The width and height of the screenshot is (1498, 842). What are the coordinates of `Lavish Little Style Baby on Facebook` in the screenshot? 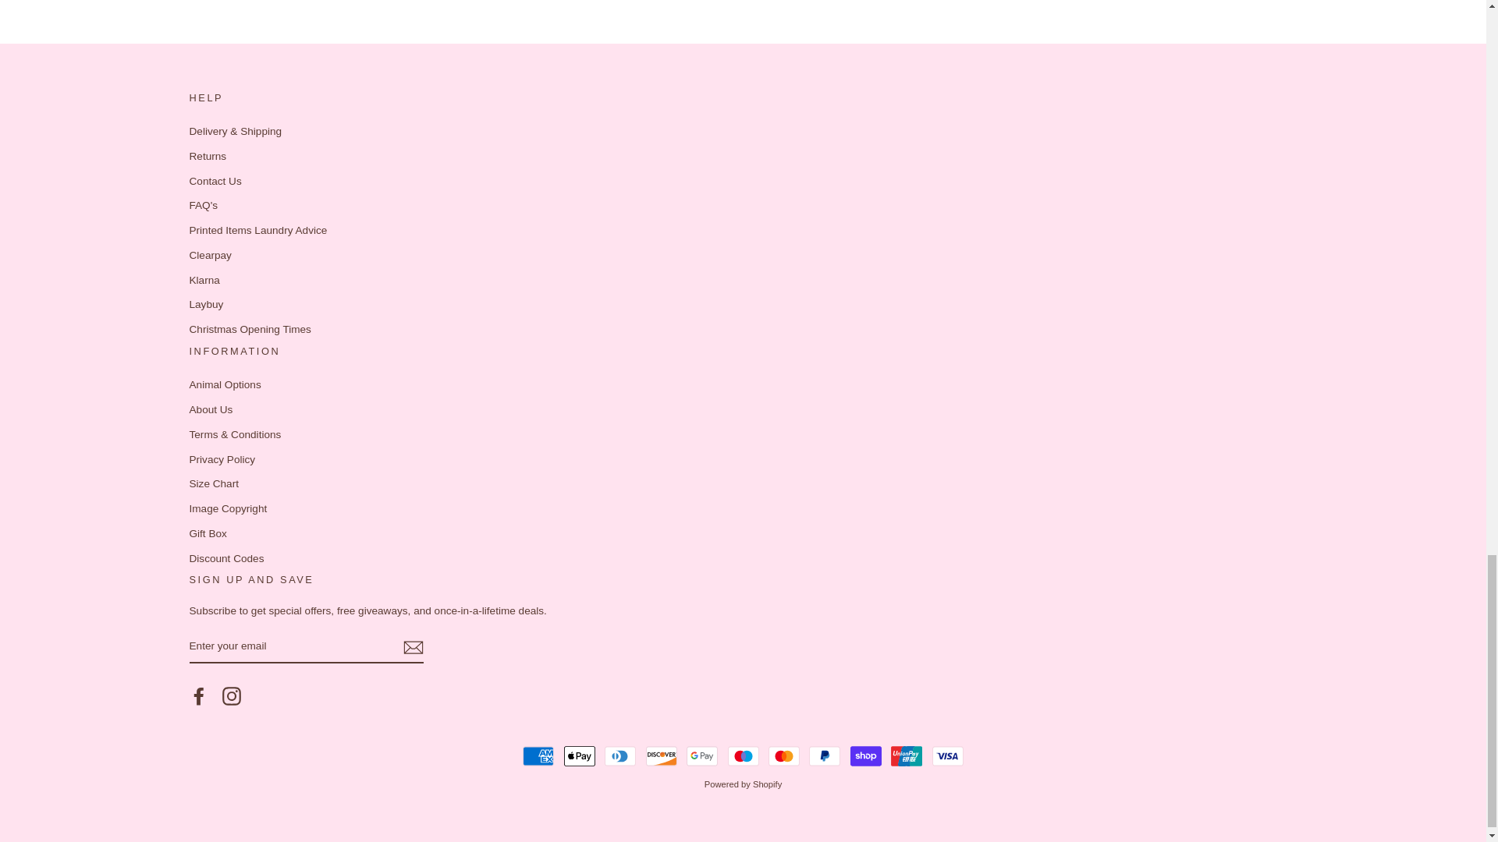 It's located at (198, 696).